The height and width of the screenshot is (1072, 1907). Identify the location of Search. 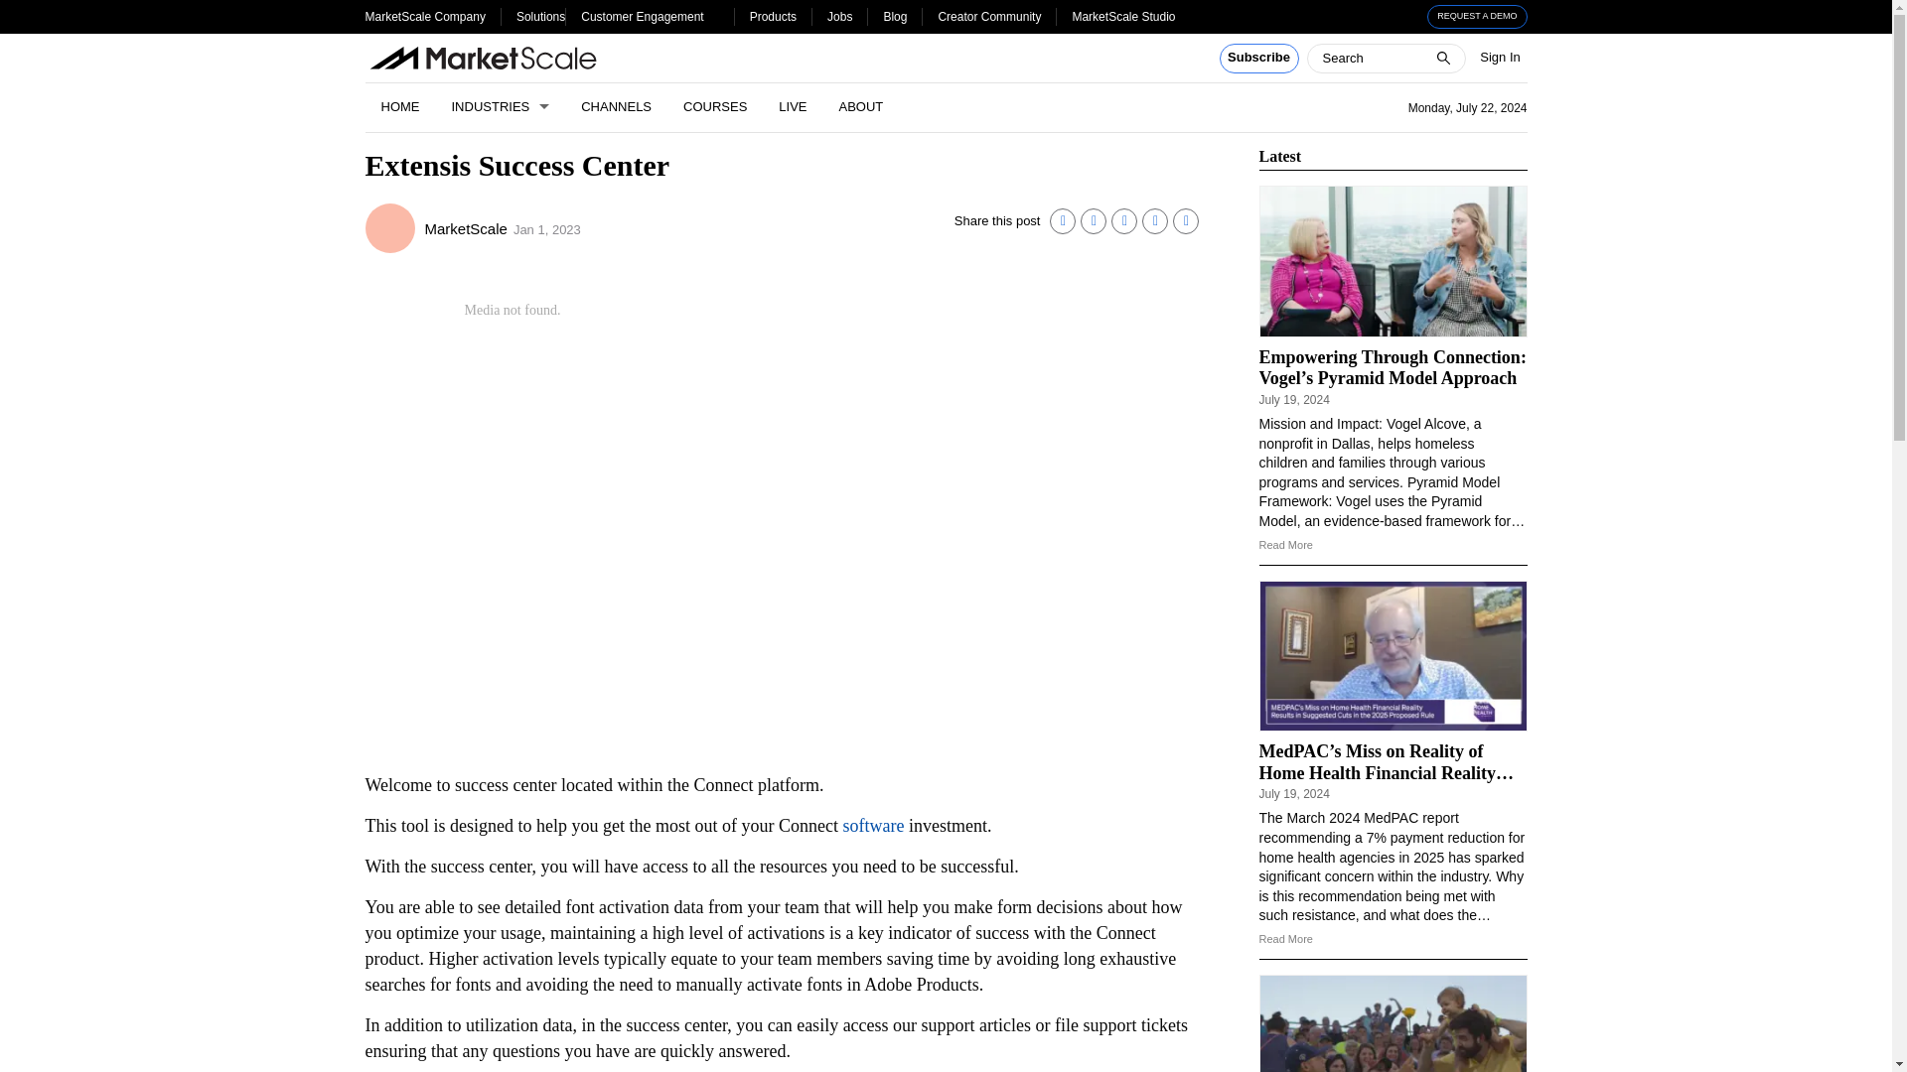
(28, 10).